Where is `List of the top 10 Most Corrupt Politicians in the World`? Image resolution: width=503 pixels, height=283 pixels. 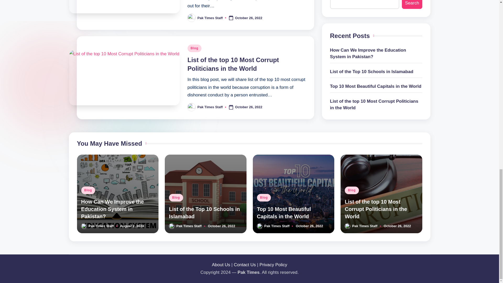
List of the top 10 Most Corrupt Politicians in the World is located at coordinates (233, 64).